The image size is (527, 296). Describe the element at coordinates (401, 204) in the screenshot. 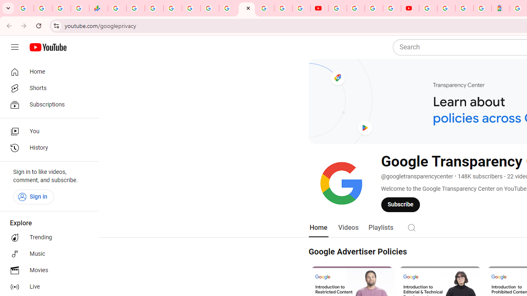

I see `Subscribe` at that location.